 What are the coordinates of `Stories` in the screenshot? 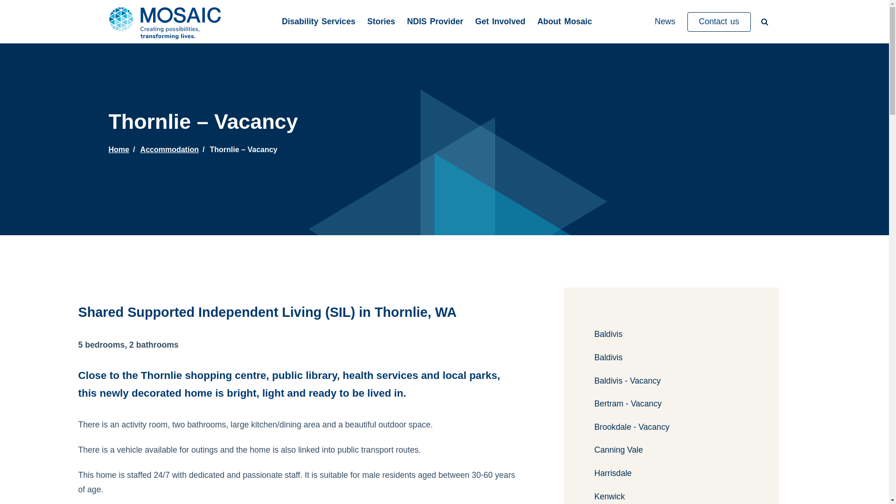 It's located at (381, 22).